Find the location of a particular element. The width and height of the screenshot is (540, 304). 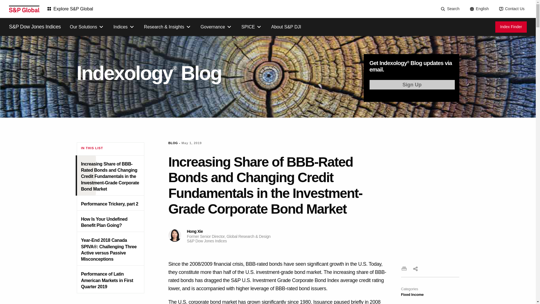

English is located at coordinates (479, 9).